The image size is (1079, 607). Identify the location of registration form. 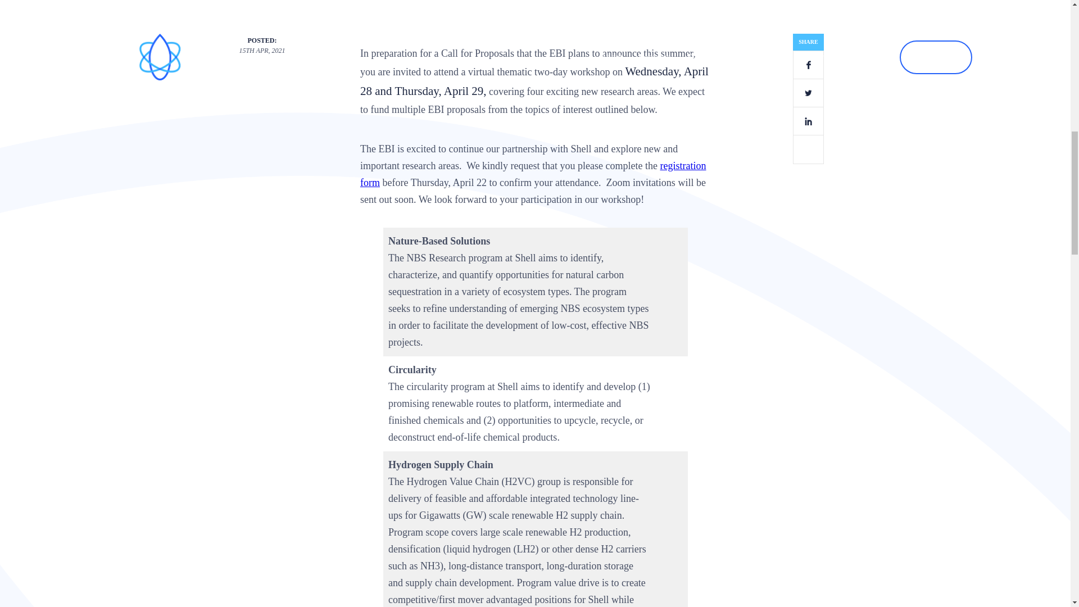
(533, 174).